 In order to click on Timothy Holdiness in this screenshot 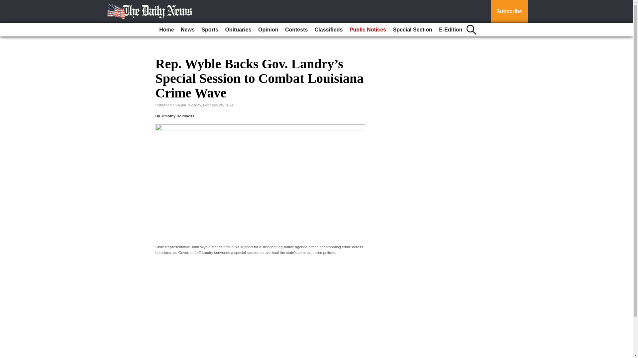, I will do `click(178, 116)`.